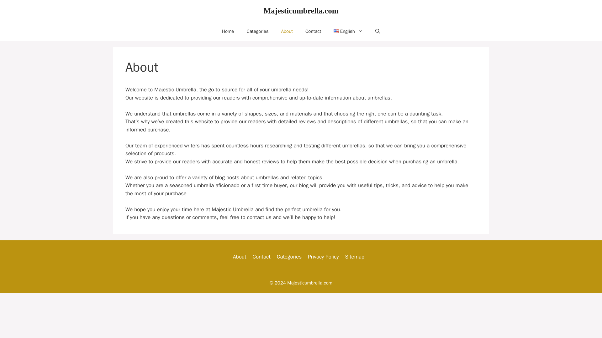 Image resolution: width=602 pixels, height=338 pixels. I want to click on English, so click(348, 31).